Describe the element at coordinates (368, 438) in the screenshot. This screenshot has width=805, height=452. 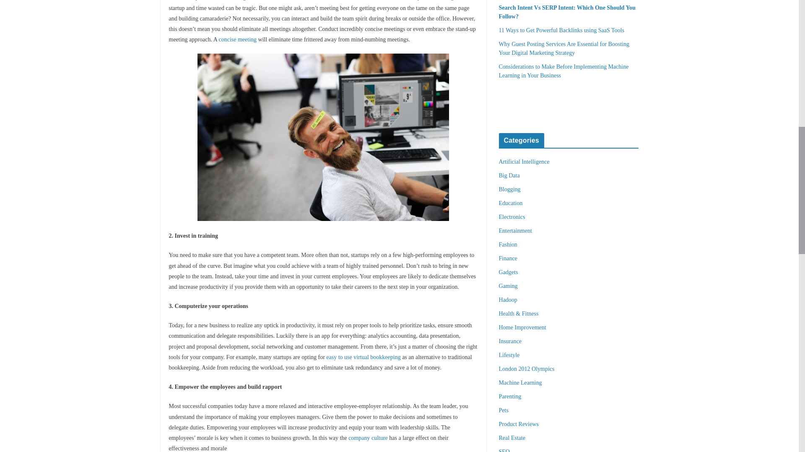
I see `company culture` at that location.